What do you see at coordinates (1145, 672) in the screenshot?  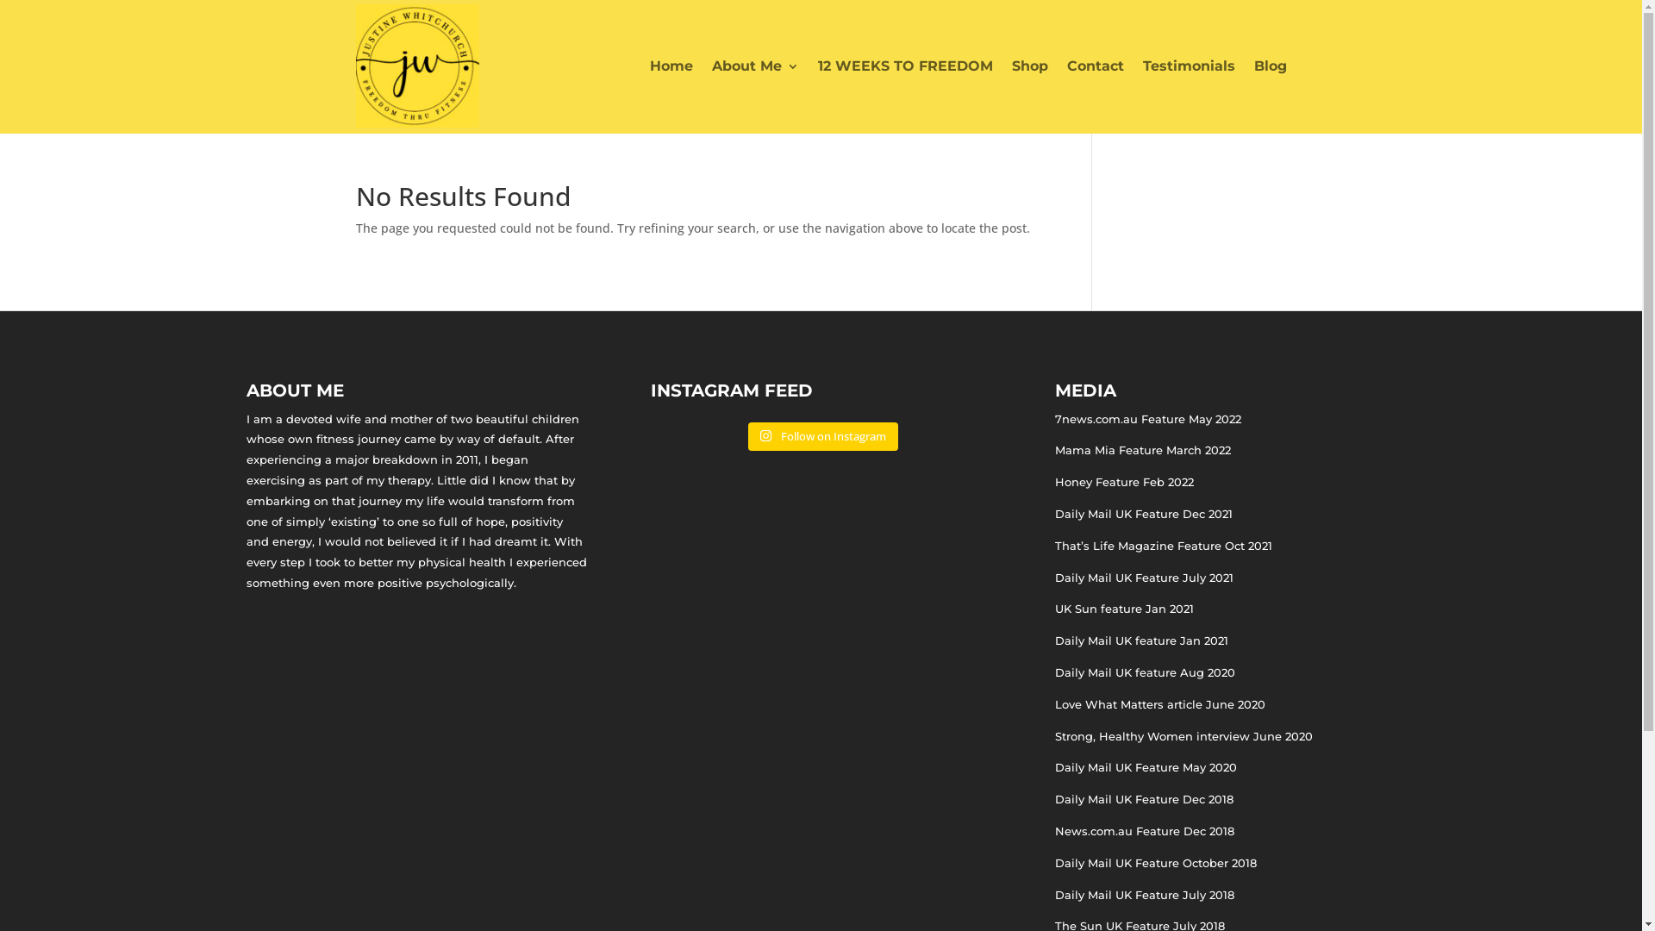 I see `Daily Mail UK feature Aug 2020` at bounding box center [1145, 672].